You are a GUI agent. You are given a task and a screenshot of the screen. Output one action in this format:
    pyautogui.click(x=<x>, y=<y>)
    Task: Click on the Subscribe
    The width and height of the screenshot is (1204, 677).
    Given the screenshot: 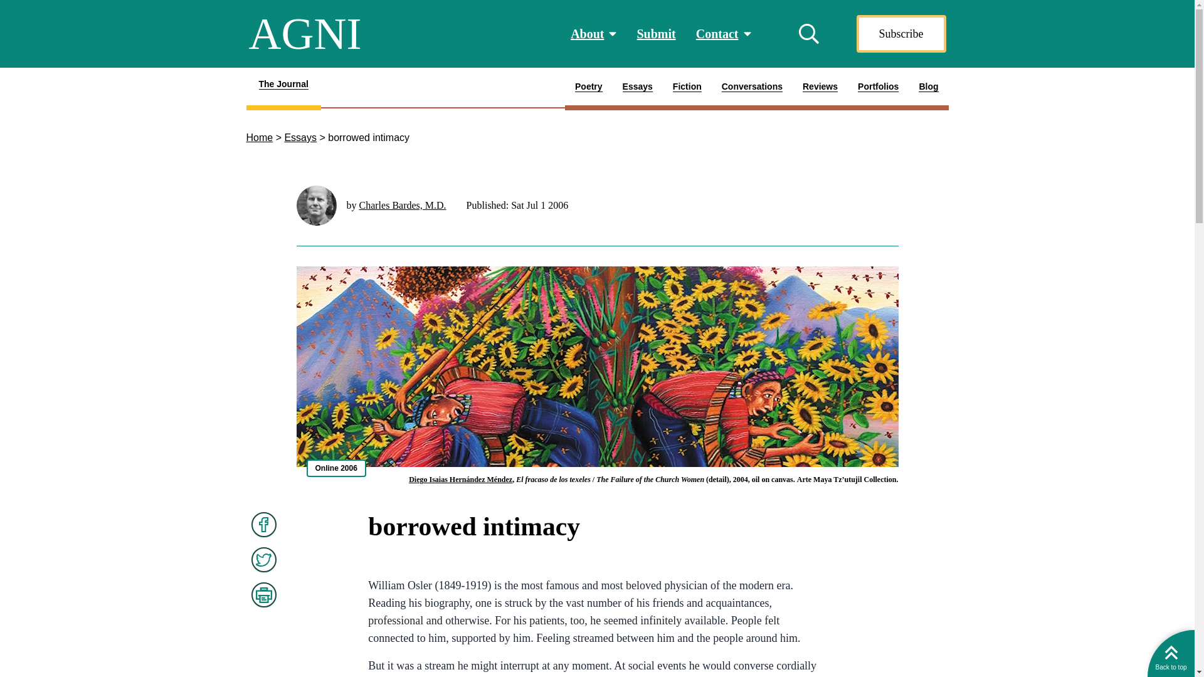 What is the action you would take?
    pyautogui.click(x=259, y=137)
    